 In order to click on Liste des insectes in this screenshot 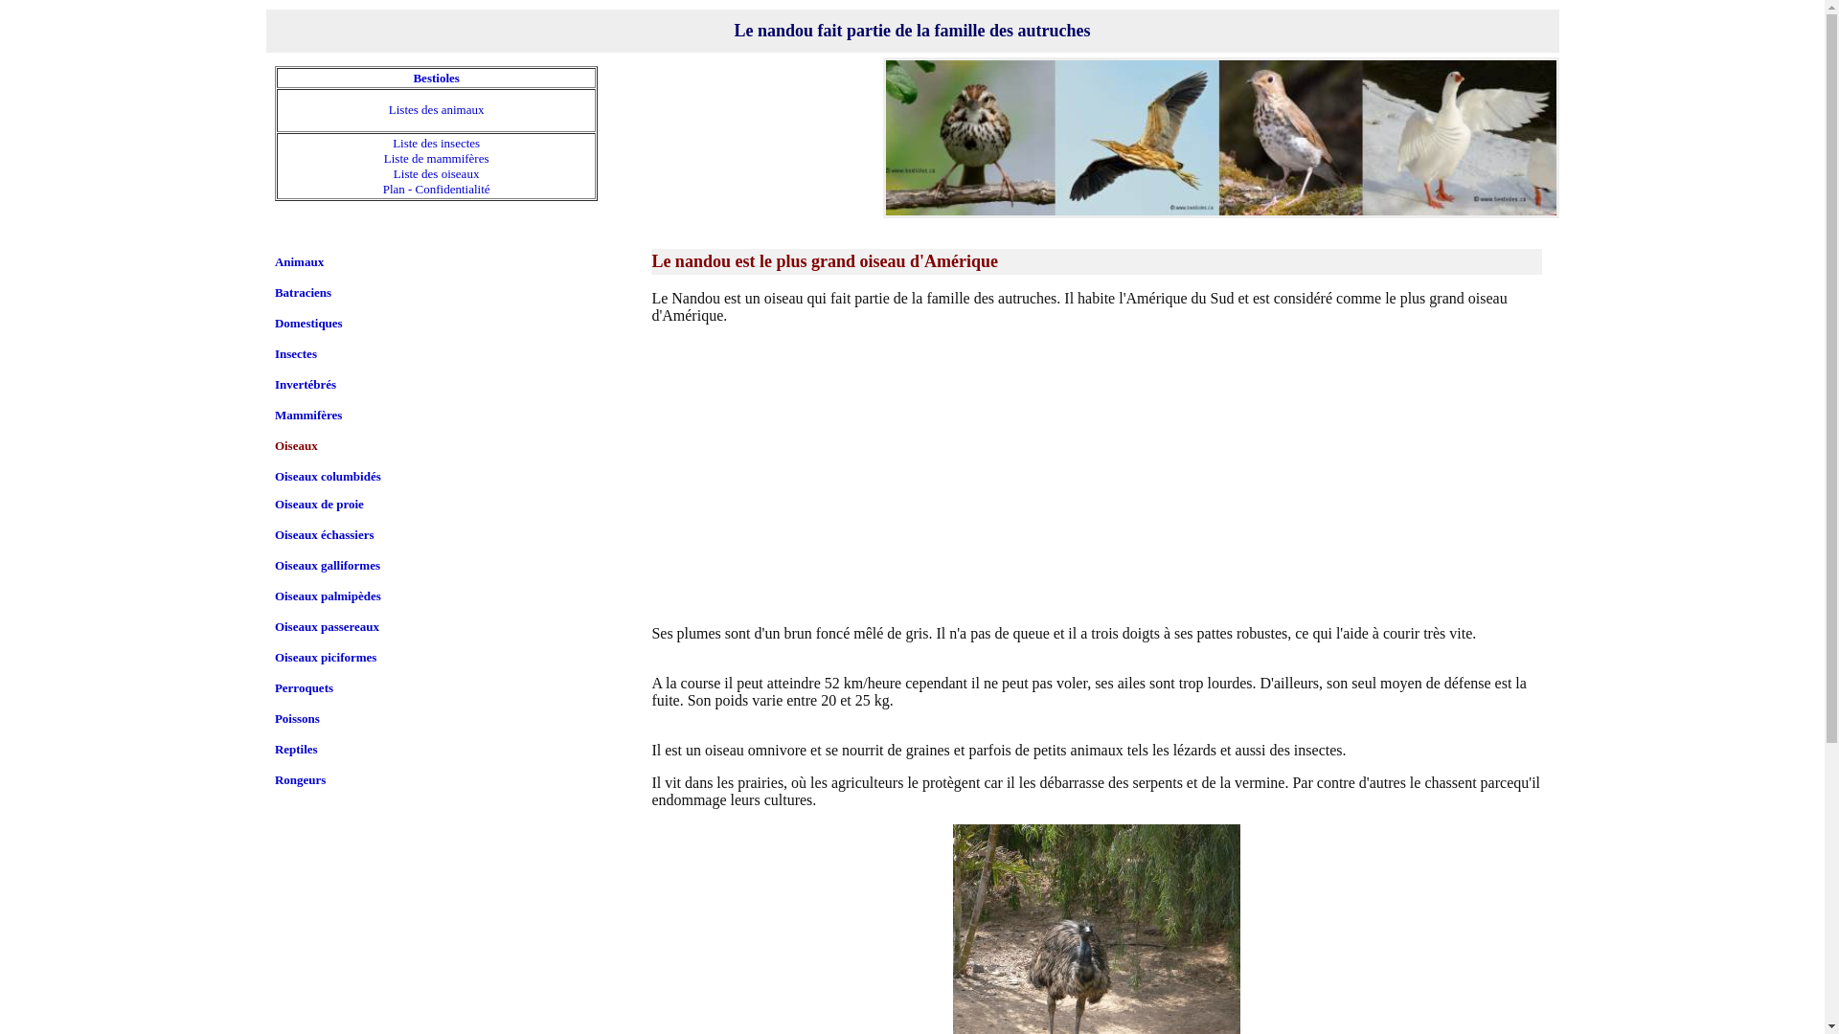, I will do `click(437, 144)`.